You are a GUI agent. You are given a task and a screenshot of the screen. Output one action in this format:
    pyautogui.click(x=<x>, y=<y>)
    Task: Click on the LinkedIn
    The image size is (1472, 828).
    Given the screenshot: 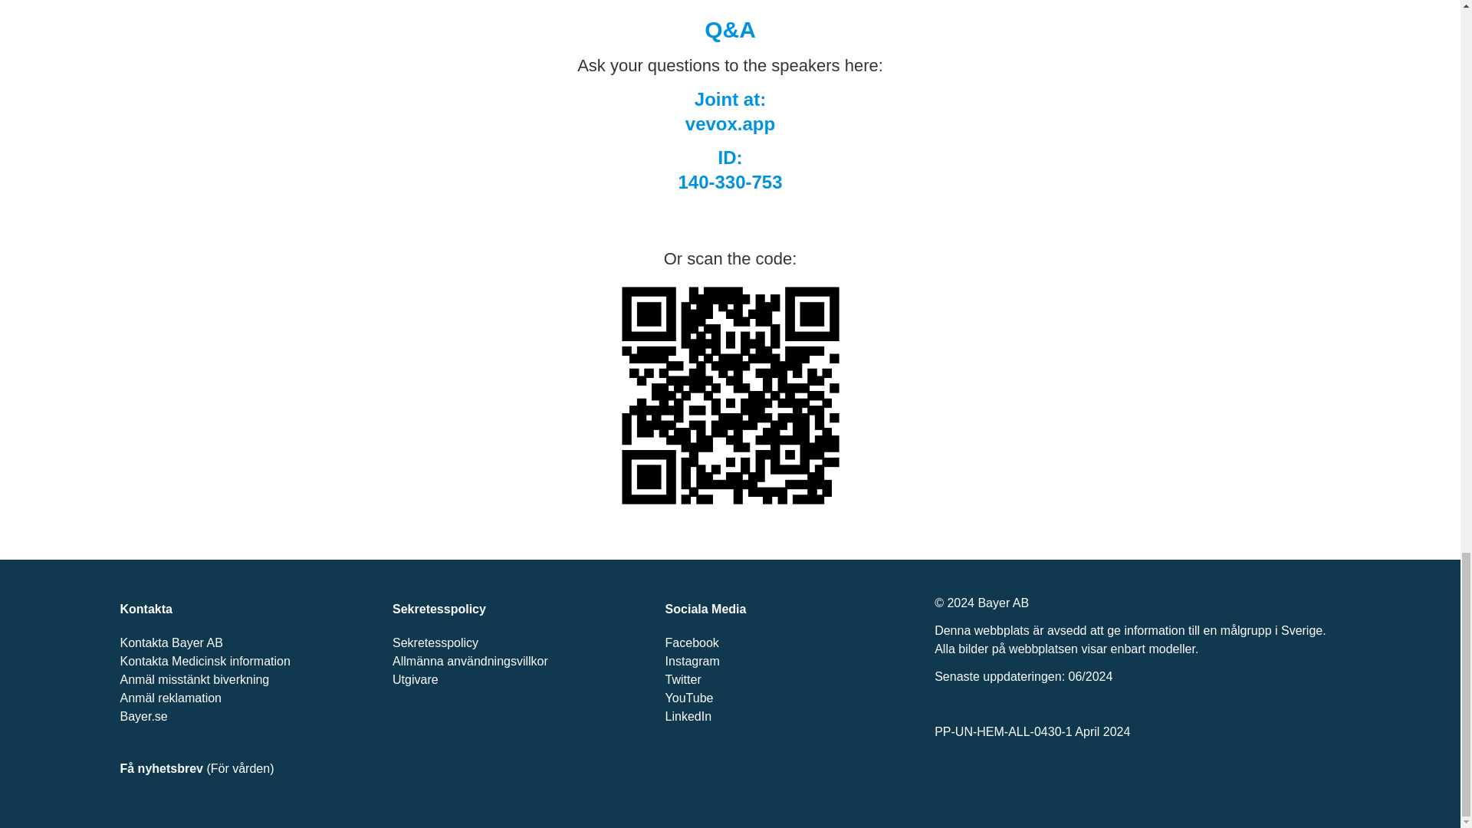 What is the action you would take?
    pyautogui.click(x=688, y=716)
    